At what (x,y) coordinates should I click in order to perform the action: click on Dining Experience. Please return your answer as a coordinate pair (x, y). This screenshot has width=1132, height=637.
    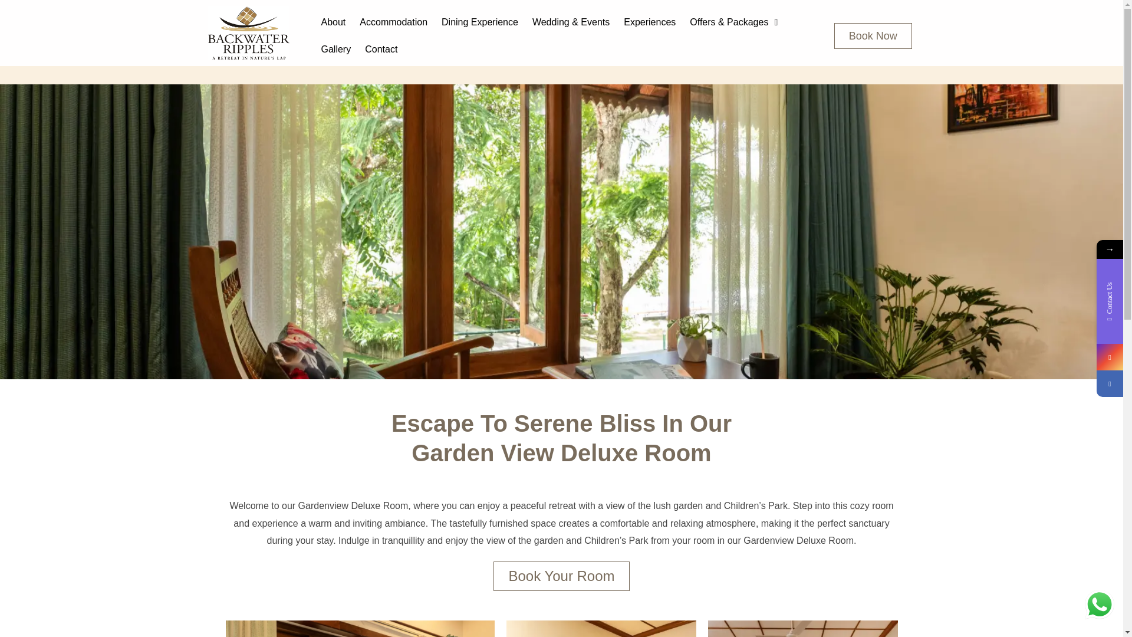
    Looking at the image, I should click on (480, 22).